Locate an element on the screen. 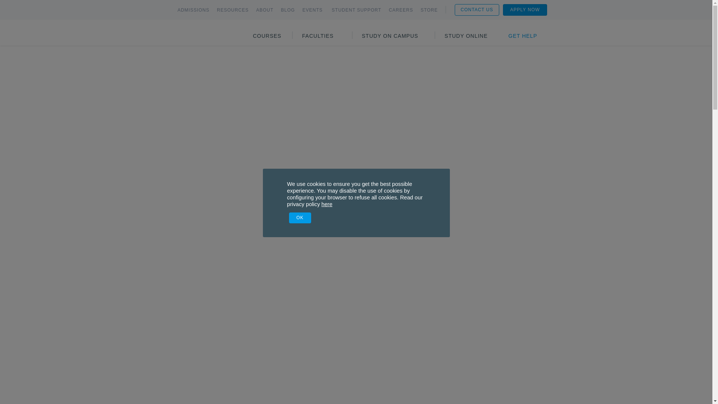  RESOURCES is located at coordinates (233, 10).